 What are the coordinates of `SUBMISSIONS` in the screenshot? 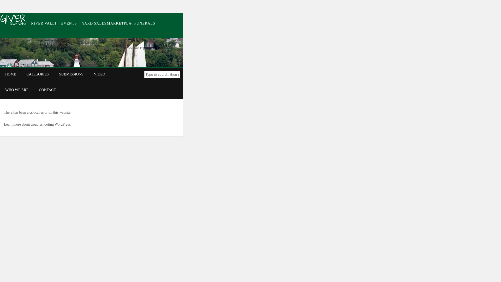 It's located at (71, 74).